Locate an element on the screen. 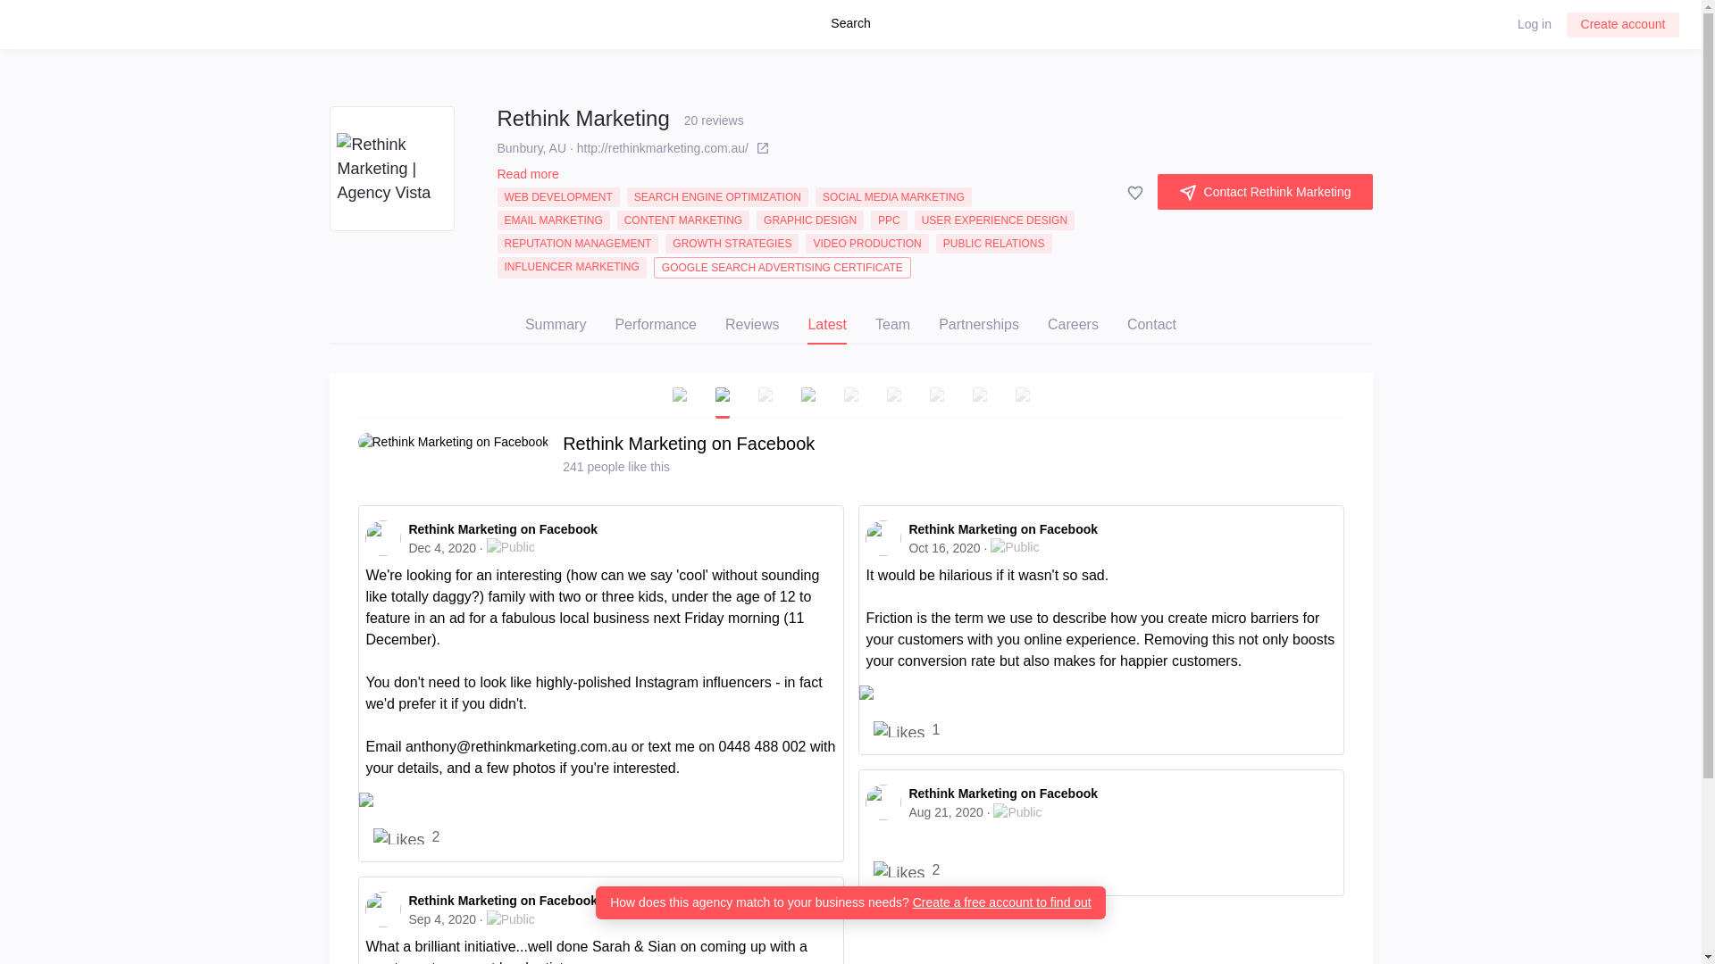 The height and width of the screenshot is (964, 1715). Create a free account to find out is located at coordinates (1001, 902).